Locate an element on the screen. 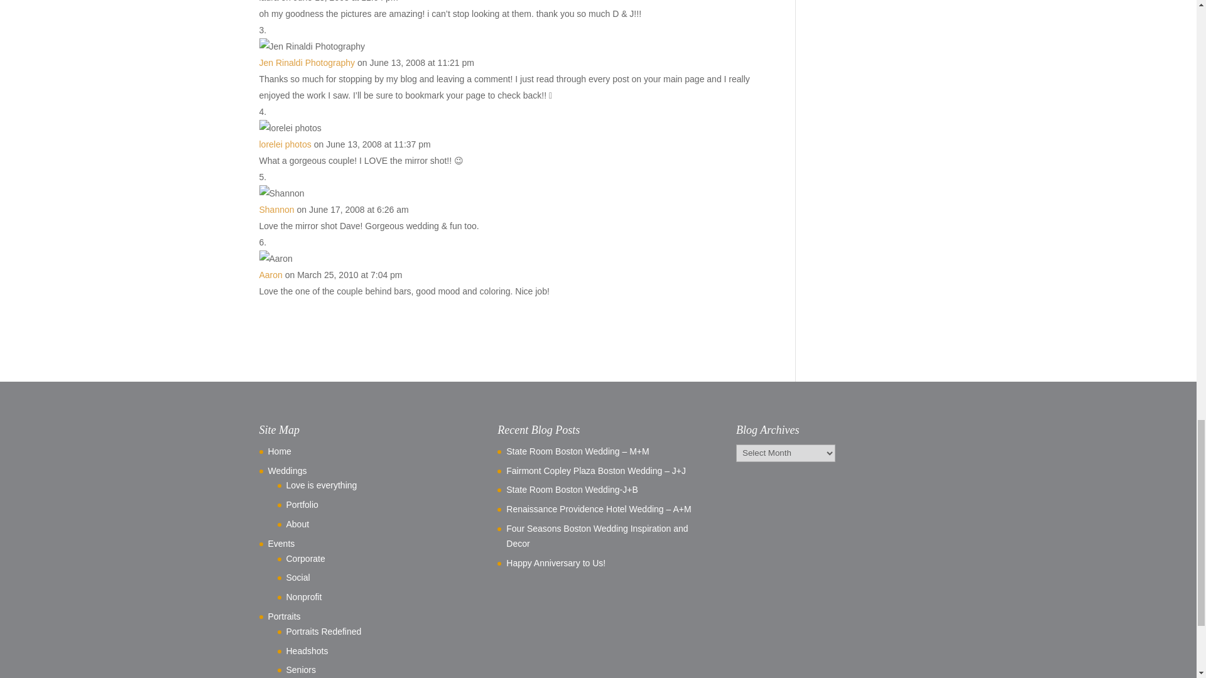  Weddings is located at coordinates (286, 471).